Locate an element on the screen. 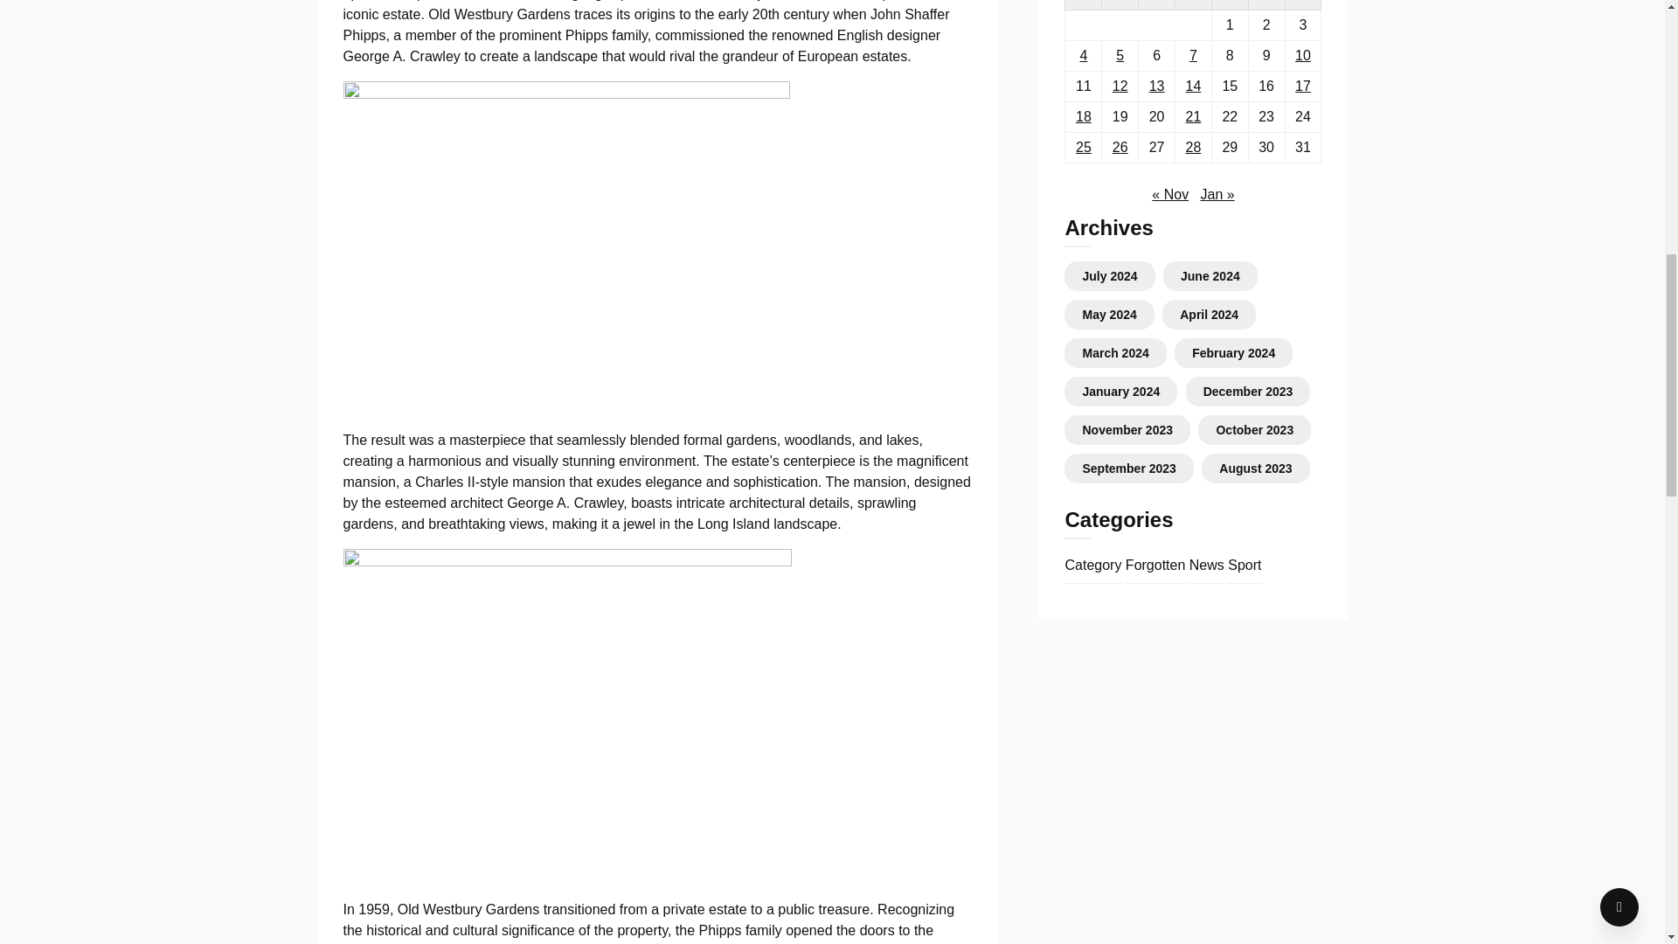 Image resolution: width=1678 pixels, height=944 pixels. Friday is located at coordinates (1230, 4).